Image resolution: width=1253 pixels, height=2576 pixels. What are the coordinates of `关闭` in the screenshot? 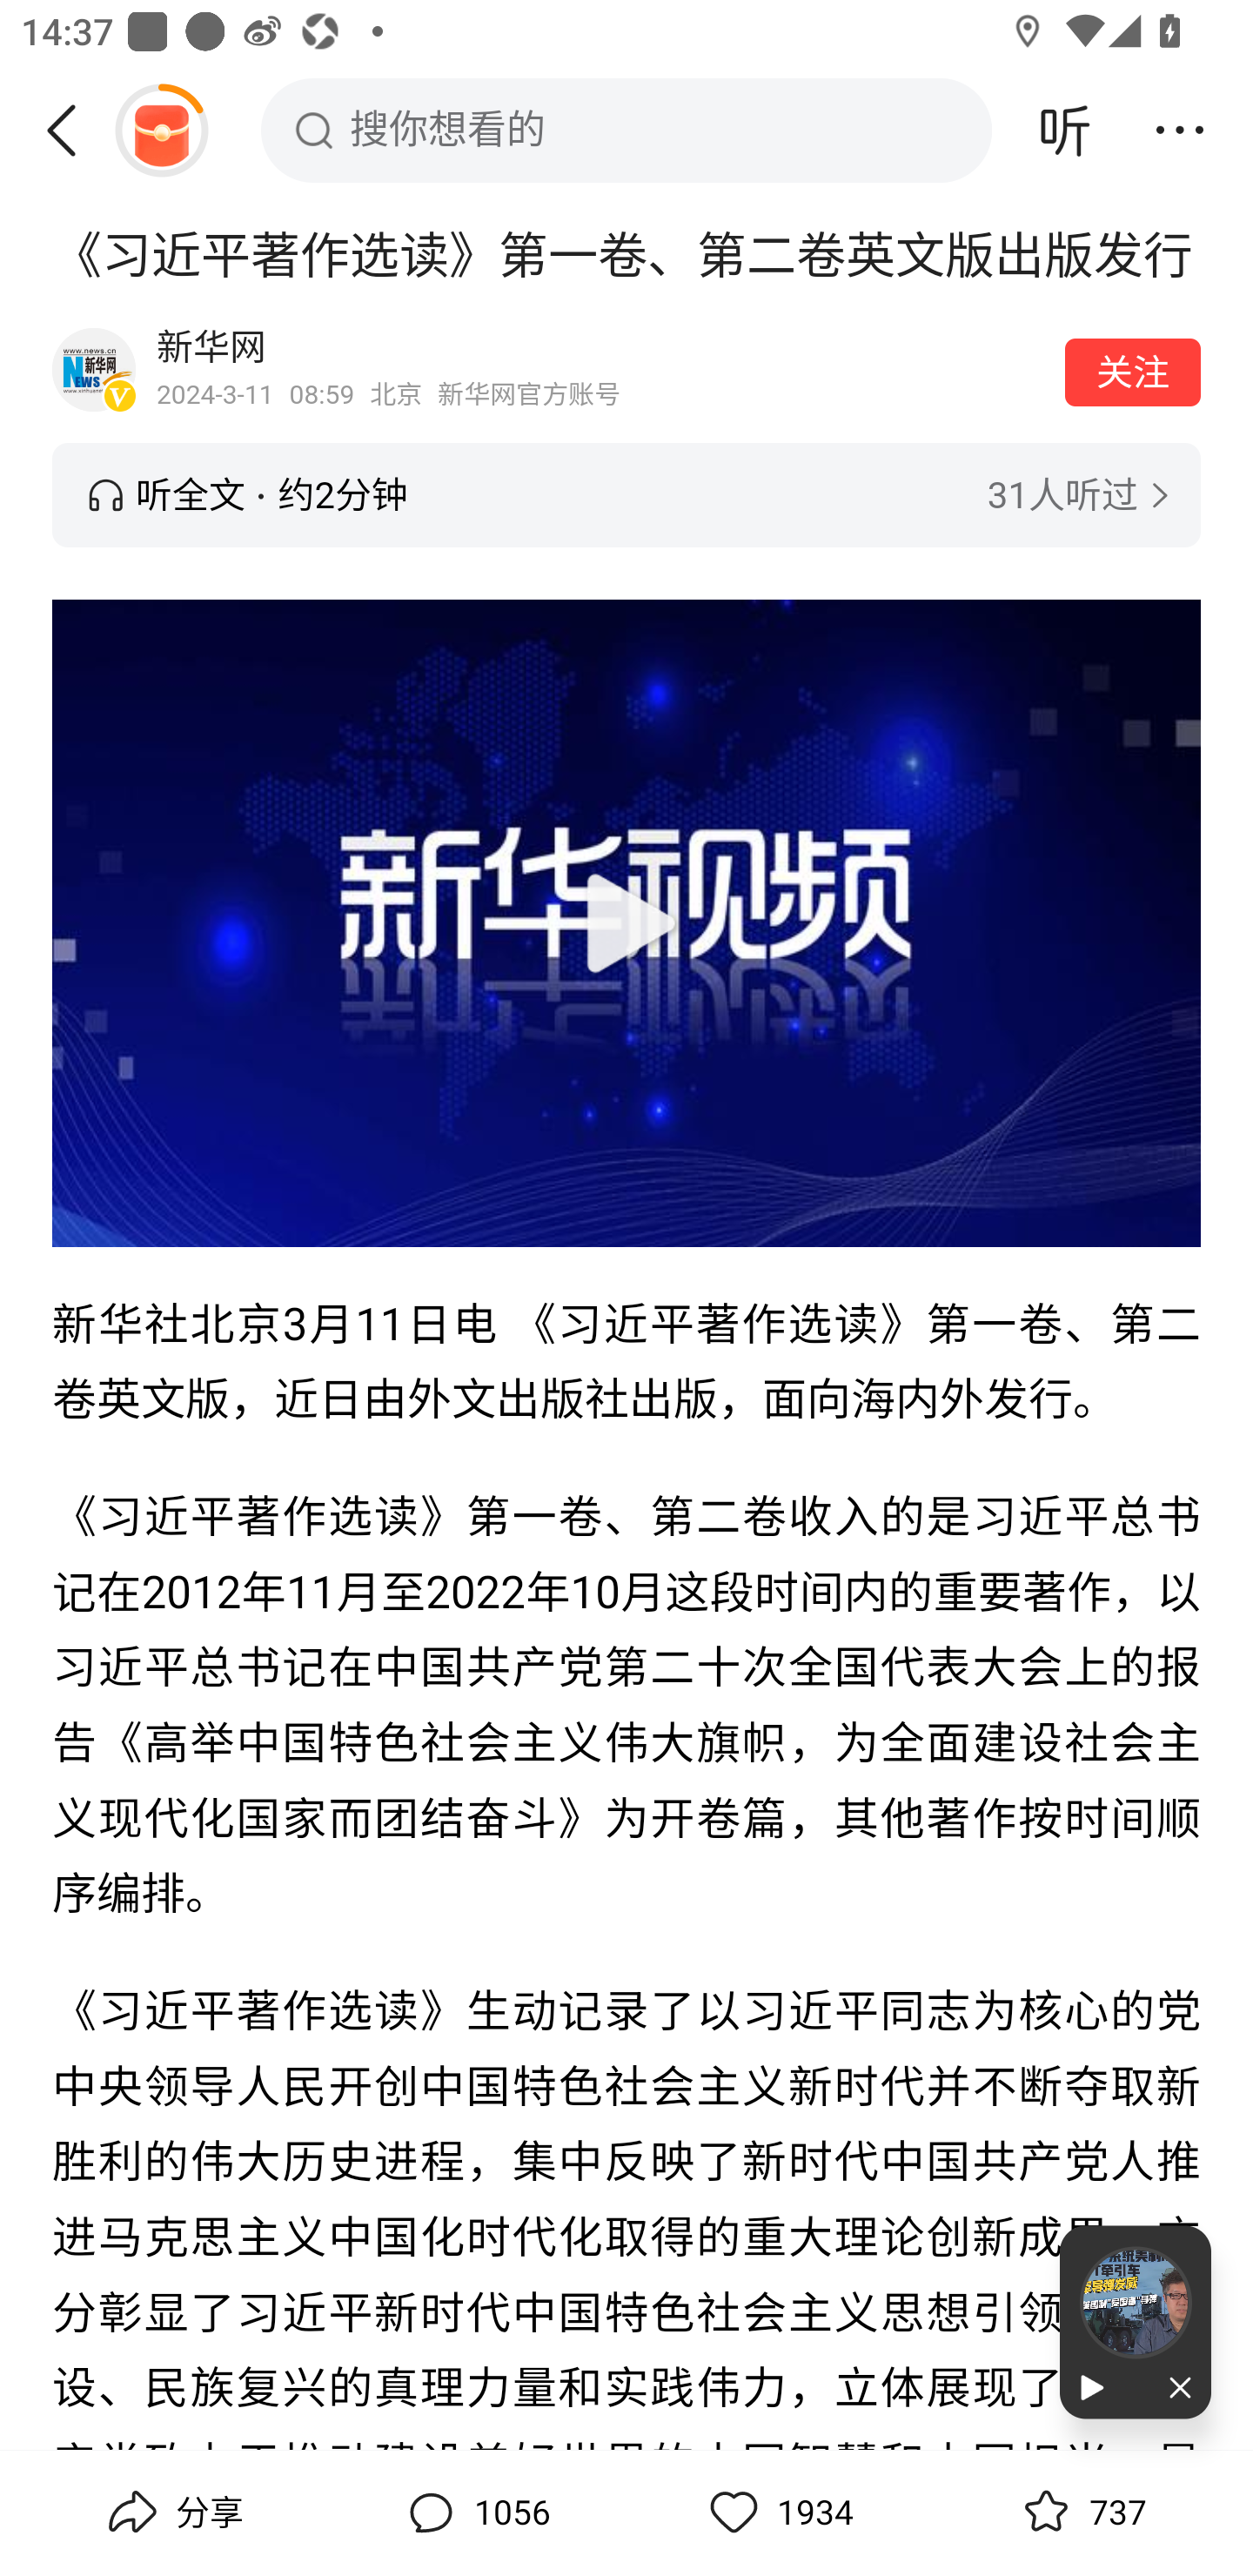 It's located at (1173, 2389).